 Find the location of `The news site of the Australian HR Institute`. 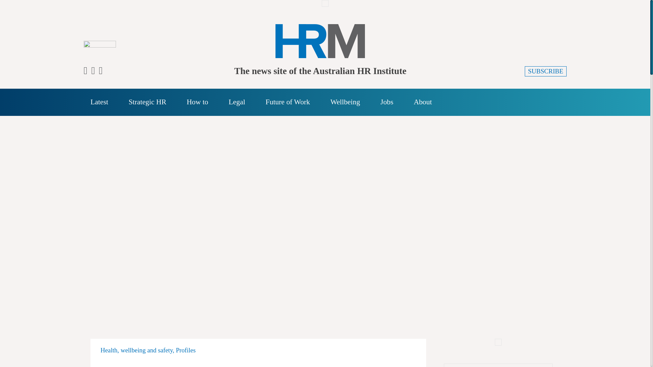

The news site of the Australian HR Institute is located at coordinates (320, 40).